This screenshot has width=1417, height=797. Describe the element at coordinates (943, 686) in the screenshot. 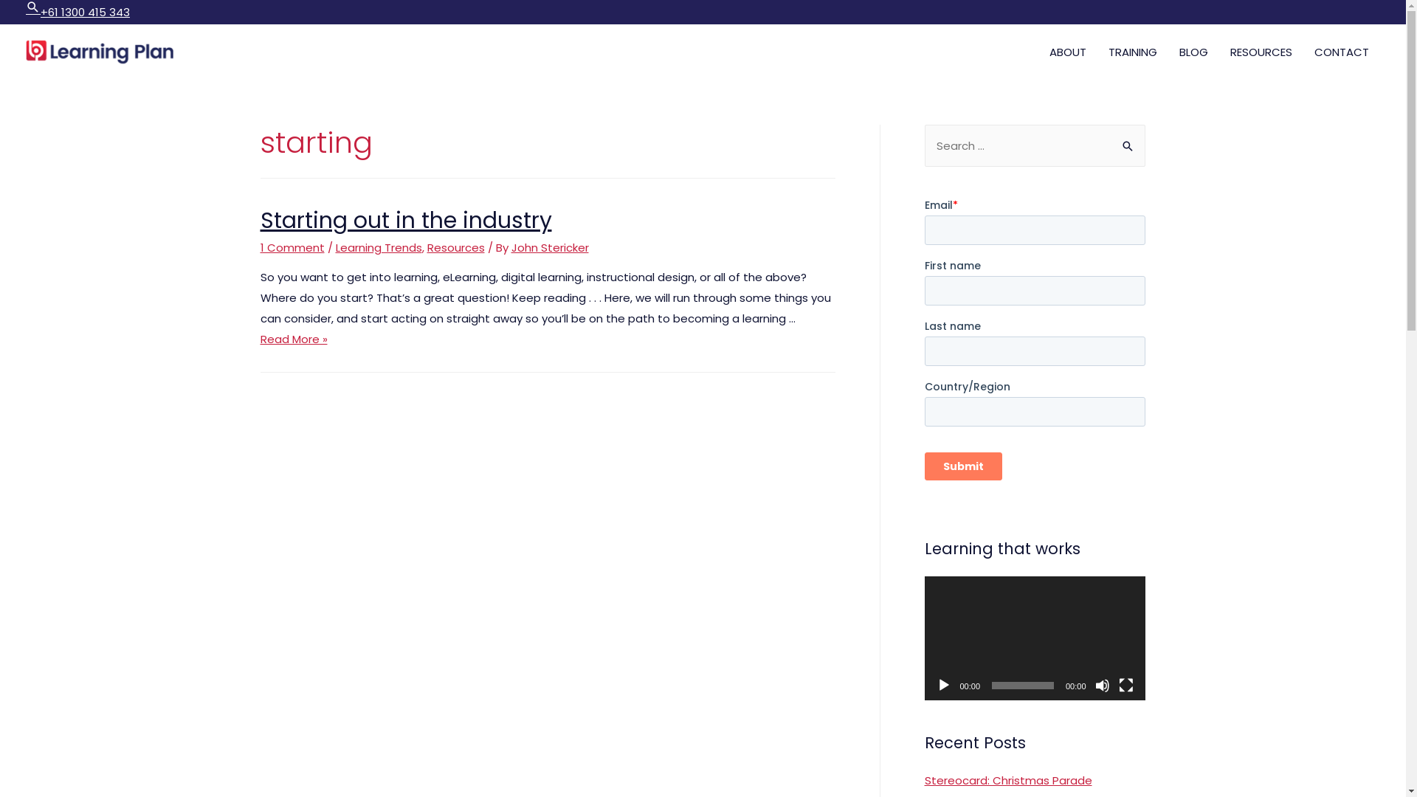

I see `Play` at that location.